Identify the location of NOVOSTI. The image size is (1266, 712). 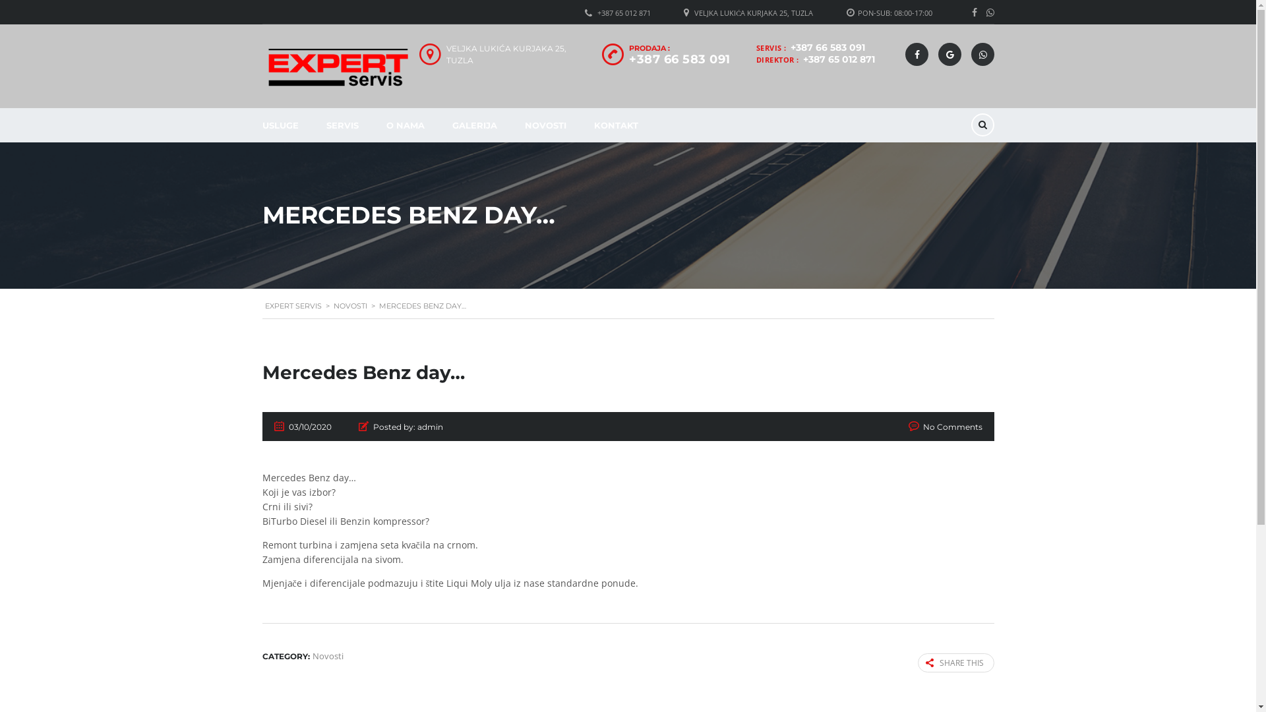
(351, 306).